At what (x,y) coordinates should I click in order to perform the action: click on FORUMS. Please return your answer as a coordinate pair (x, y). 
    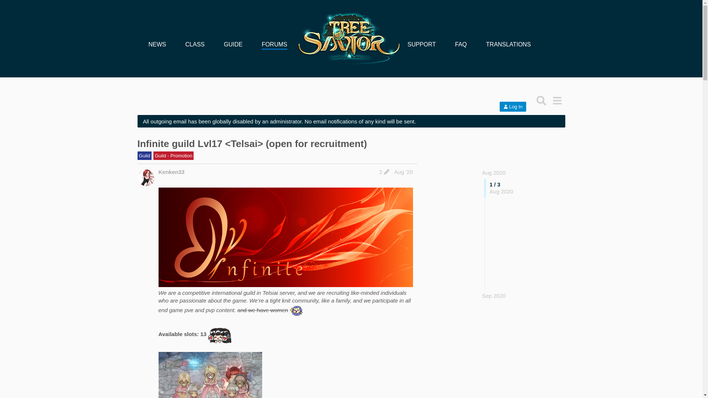
    Looking at the image, I should click on (274, 44).